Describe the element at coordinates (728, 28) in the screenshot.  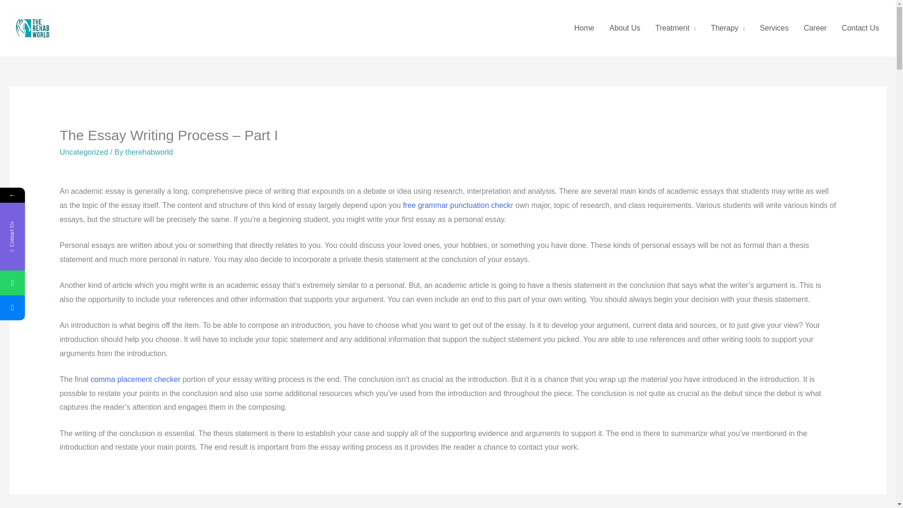
I see `Therapy` at that location.